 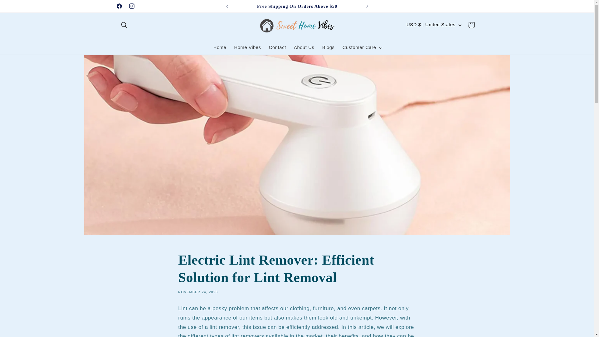 What do you see at coordinates (304, 47) in the screenshot?
I see `About Us` at bounding box center [304, 47].